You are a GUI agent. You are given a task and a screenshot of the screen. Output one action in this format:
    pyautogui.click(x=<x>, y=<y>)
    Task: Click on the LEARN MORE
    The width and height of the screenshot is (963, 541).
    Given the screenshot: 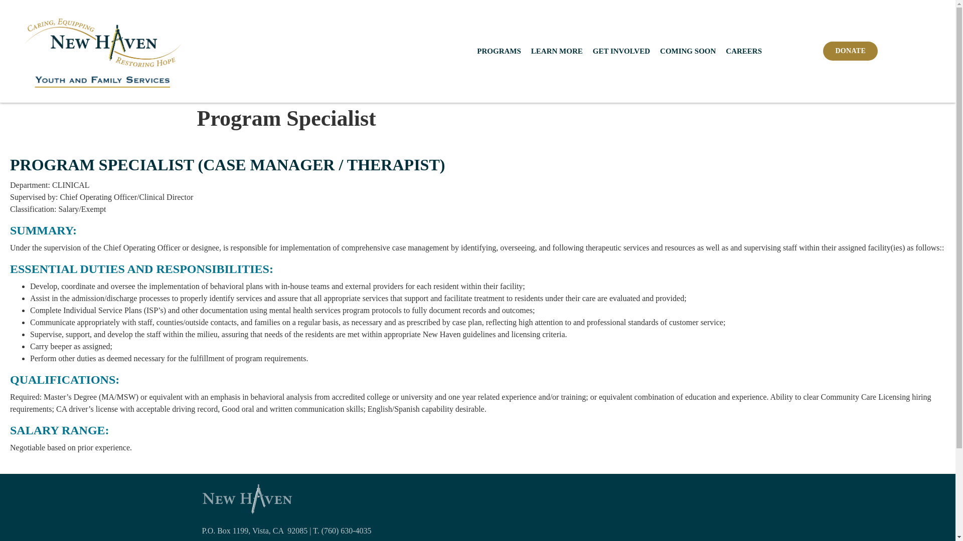 What is the action you would take?
    pyautogui.click(x=557, y=51)
    